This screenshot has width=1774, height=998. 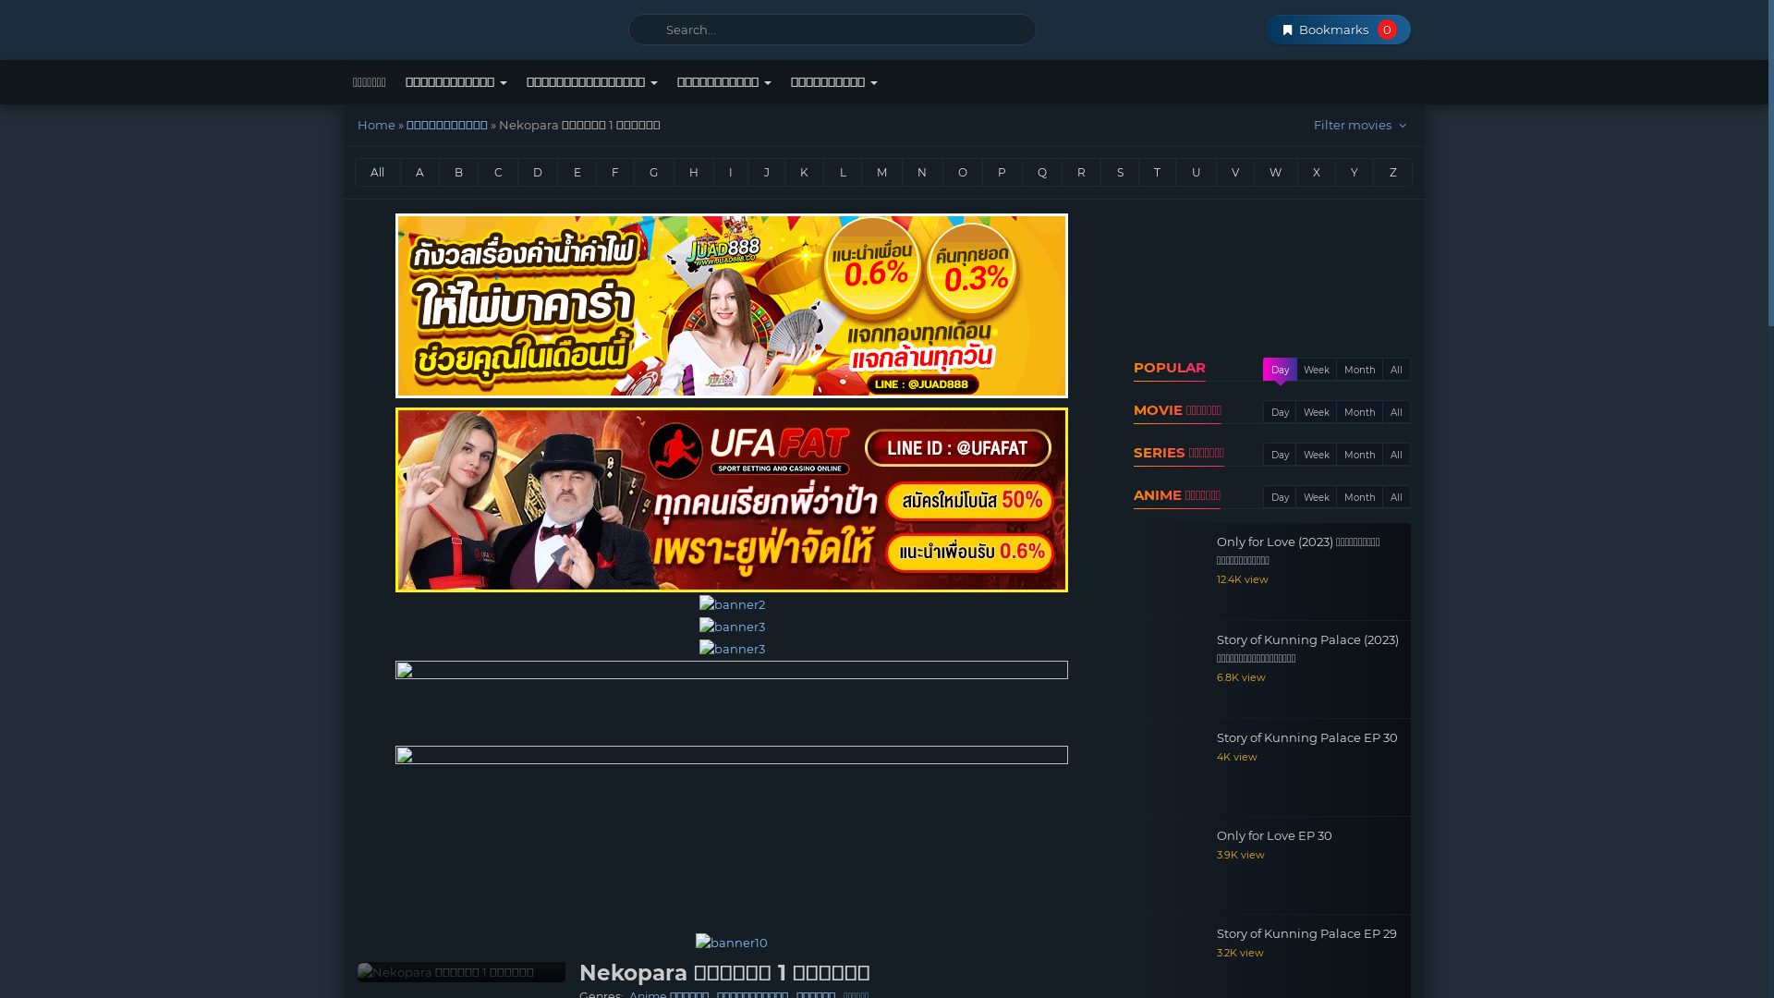 What do you see at coordinates (1397, 412) in the screenshot?
I see `All` at bounding box center [1397, 412].